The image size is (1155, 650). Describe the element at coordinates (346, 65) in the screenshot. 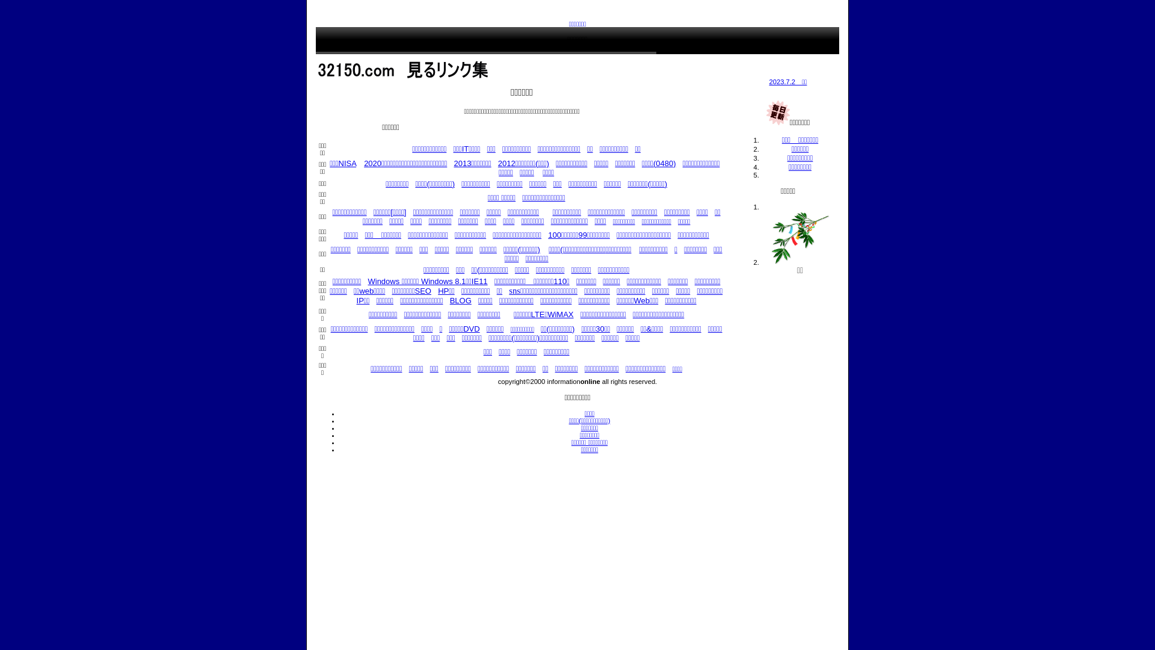

I see `TOP PAGE` at that location.